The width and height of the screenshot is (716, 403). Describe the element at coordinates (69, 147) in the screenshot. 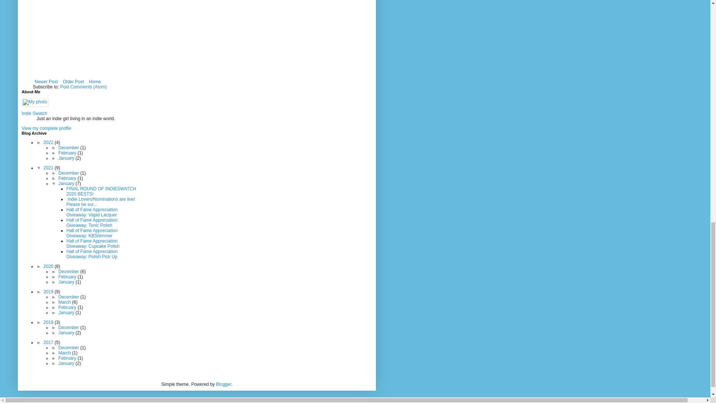

I see `December` at that location.